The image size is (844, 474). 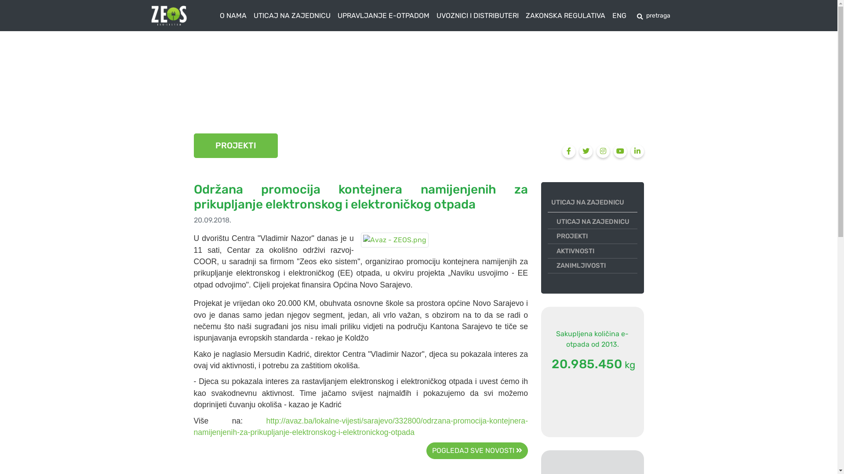 What do you see at coordinates (233, 16) in the screenshot?
I see `O NAMA` at bounding box center [233, 16].